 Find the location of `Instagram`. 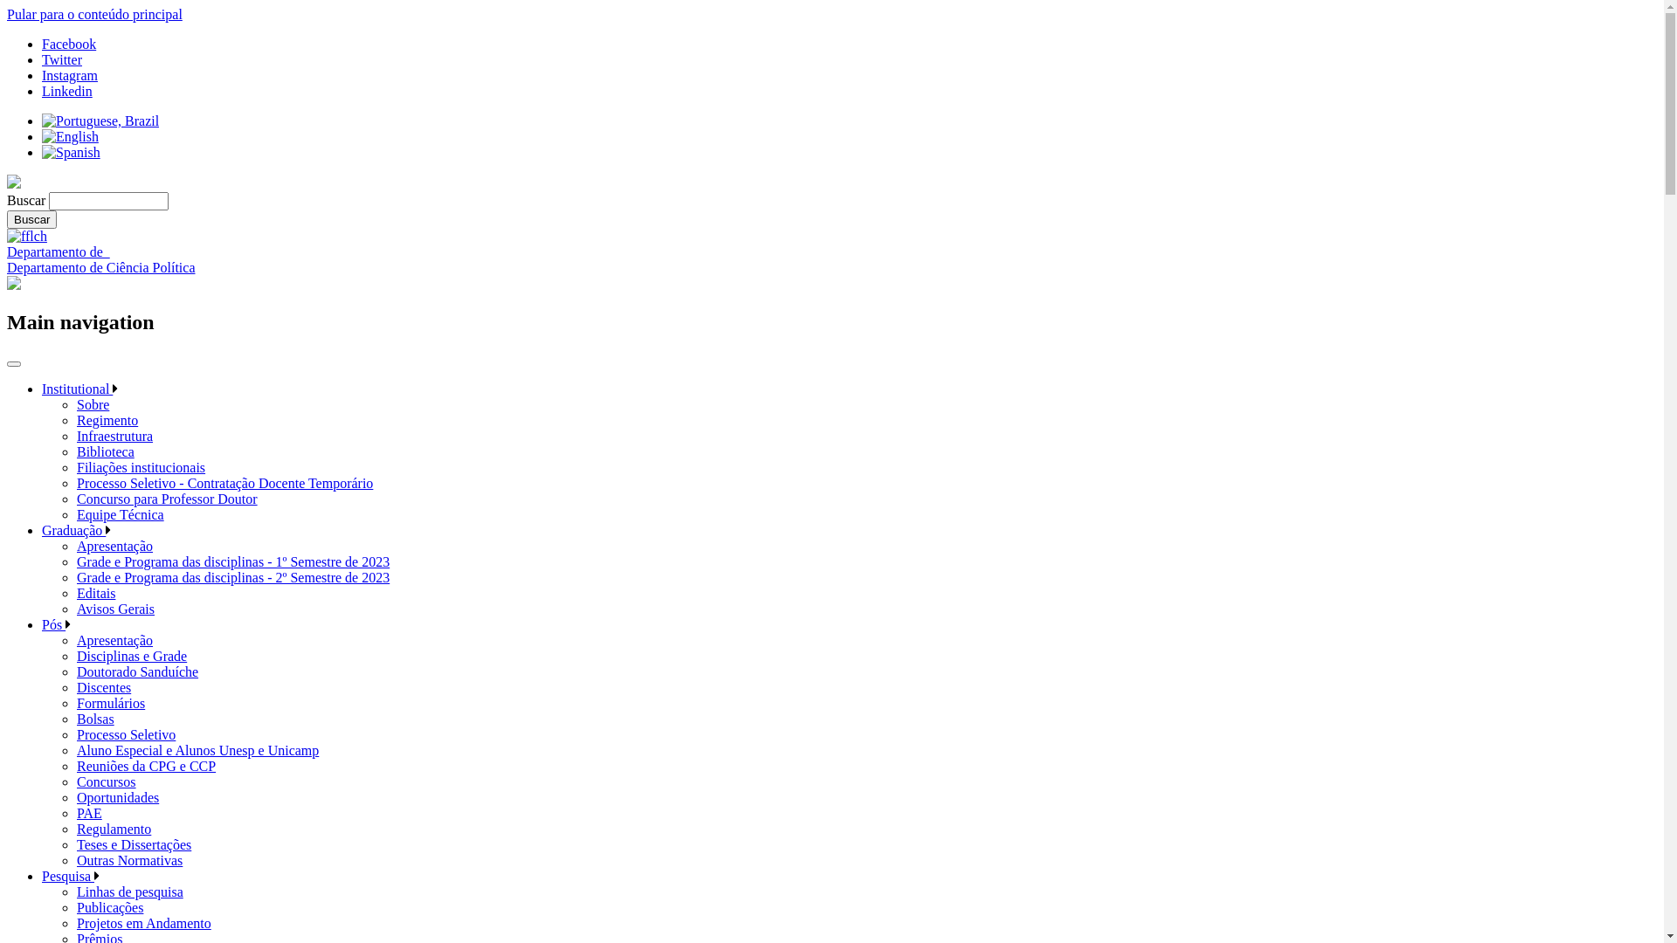

Instagram is located at coordinates (70, 75).